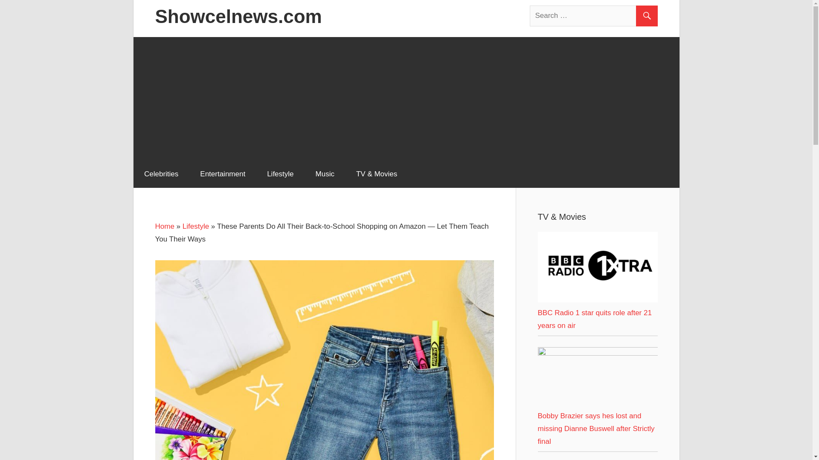 The height and width of the screenshot is (460, 819). Describe the element at coordinates (223, 174) in the screenshot. I see `Entertainment` at that location.